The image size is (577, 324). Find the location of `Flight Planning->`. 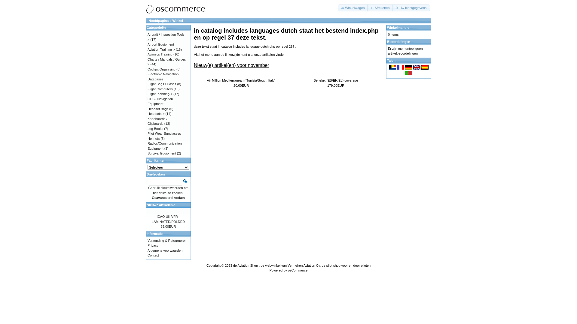

Flight Planning-> is located at coordinates (160, 94).